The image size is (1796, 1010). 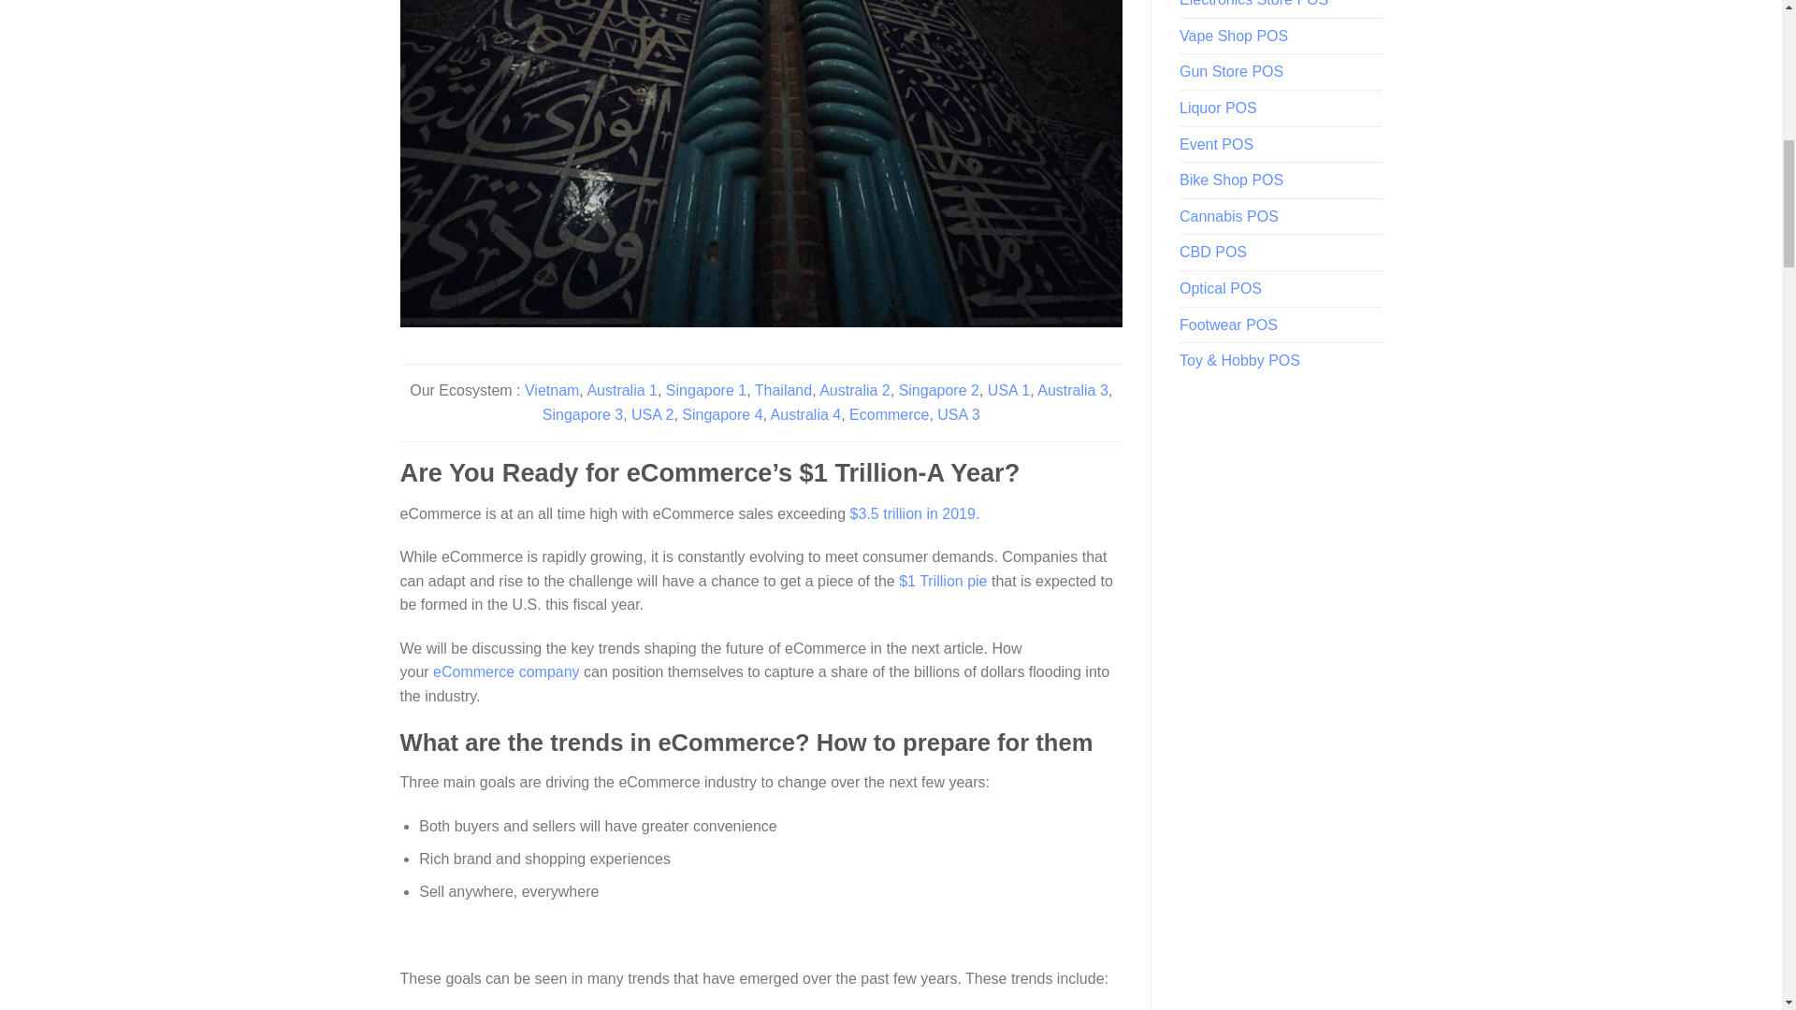 What do you see at coordinates (506, 671) in the screenshot?
I see `eCommerce company` at bounding box center [506, 671].